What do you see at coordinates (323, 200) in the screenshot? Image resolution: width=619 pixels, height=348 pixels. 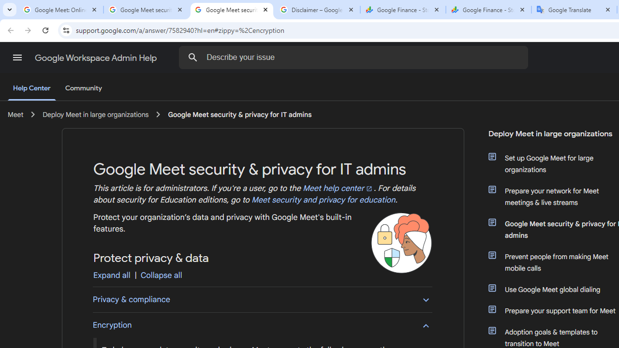 I see `Meet security and privacy for education` at bounding box center [323, 200].